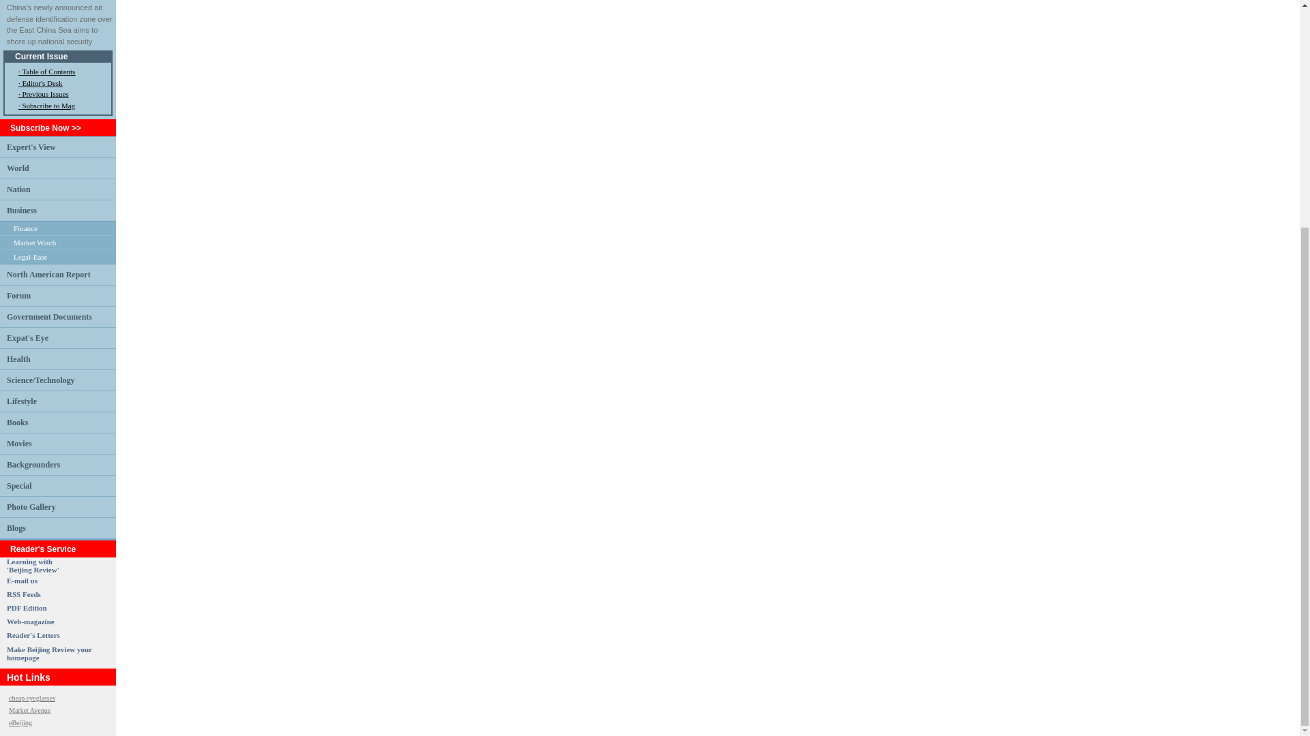 This screenshot has width=1310, height=736. What do you see at coordinates (19, 486) in the screenshot?
I see `Health` at bounding box center [19, 486].